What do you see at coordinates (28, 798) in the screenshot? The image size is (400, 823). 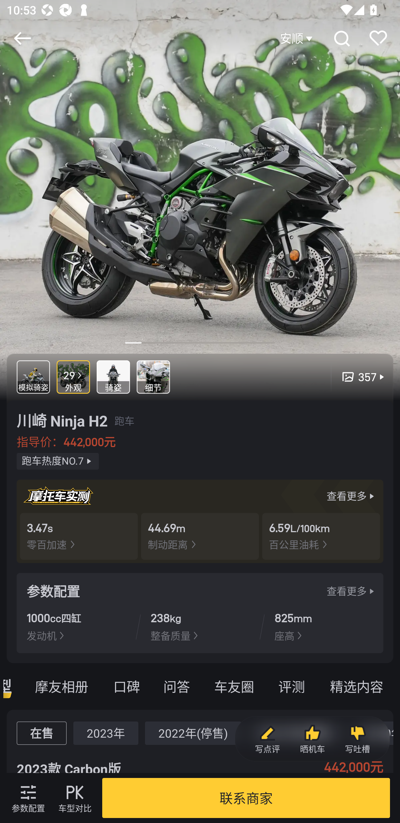 I see `参数配置` at bounding box center [28, 798].